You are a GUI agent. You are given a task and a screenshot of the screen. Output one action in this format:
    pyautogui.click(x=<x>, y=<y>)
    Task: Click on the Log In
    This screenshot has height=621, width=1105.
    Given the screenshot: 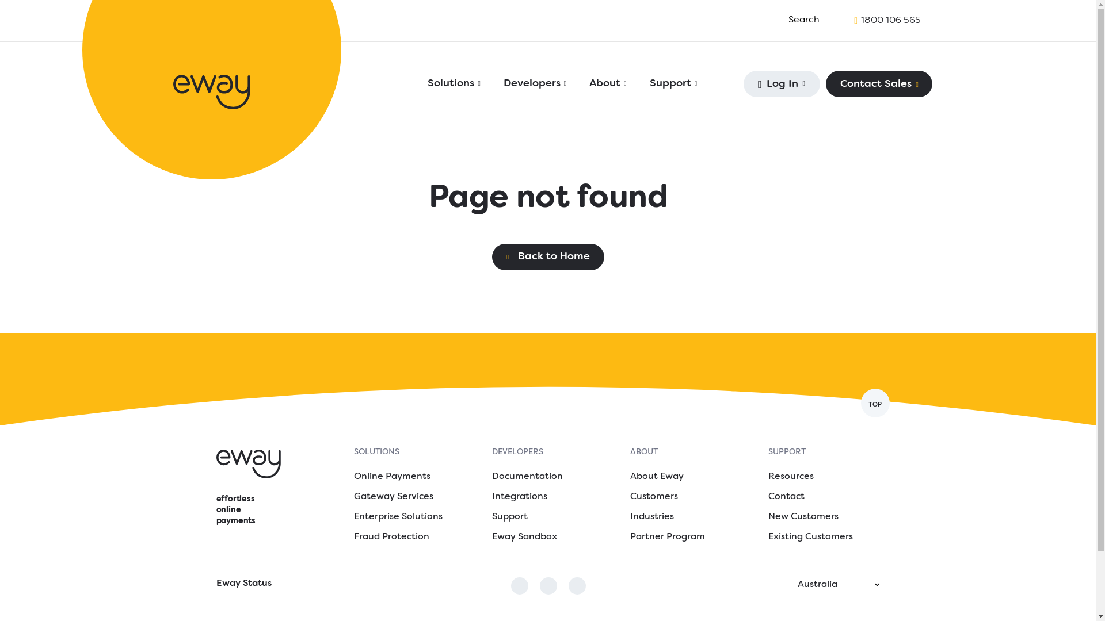 What is the action you would take?
    pyautogui.click(x=782, y=84)
    